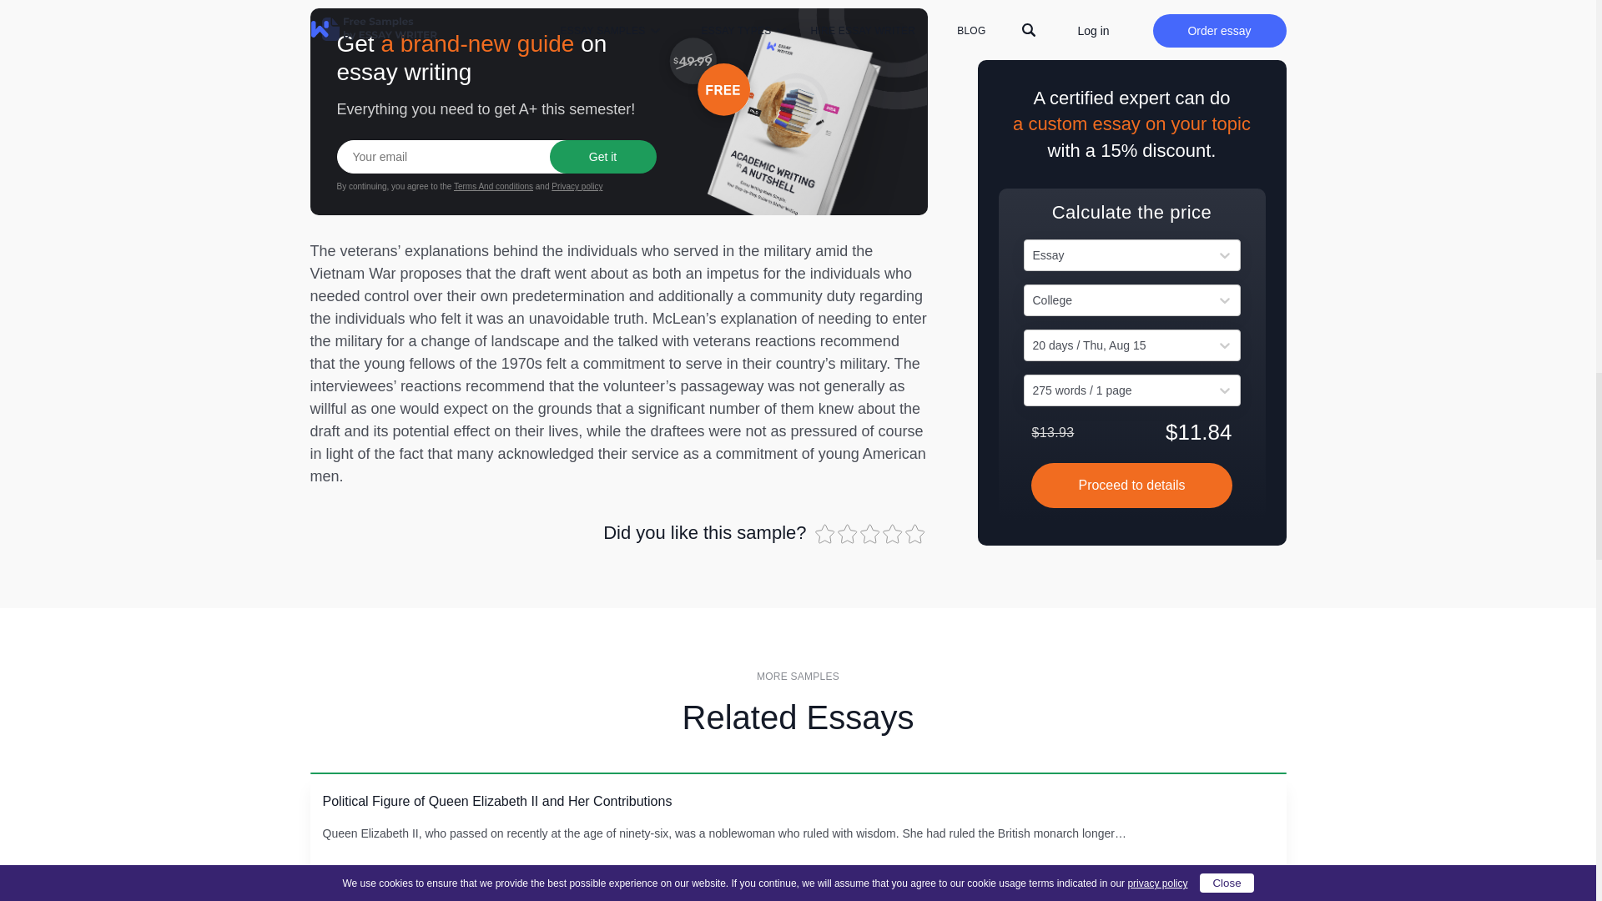  Describe the element at coordinates (916, 534) in the screenshot. I see `32 votes, average: 4,9 out of 5` at that location.